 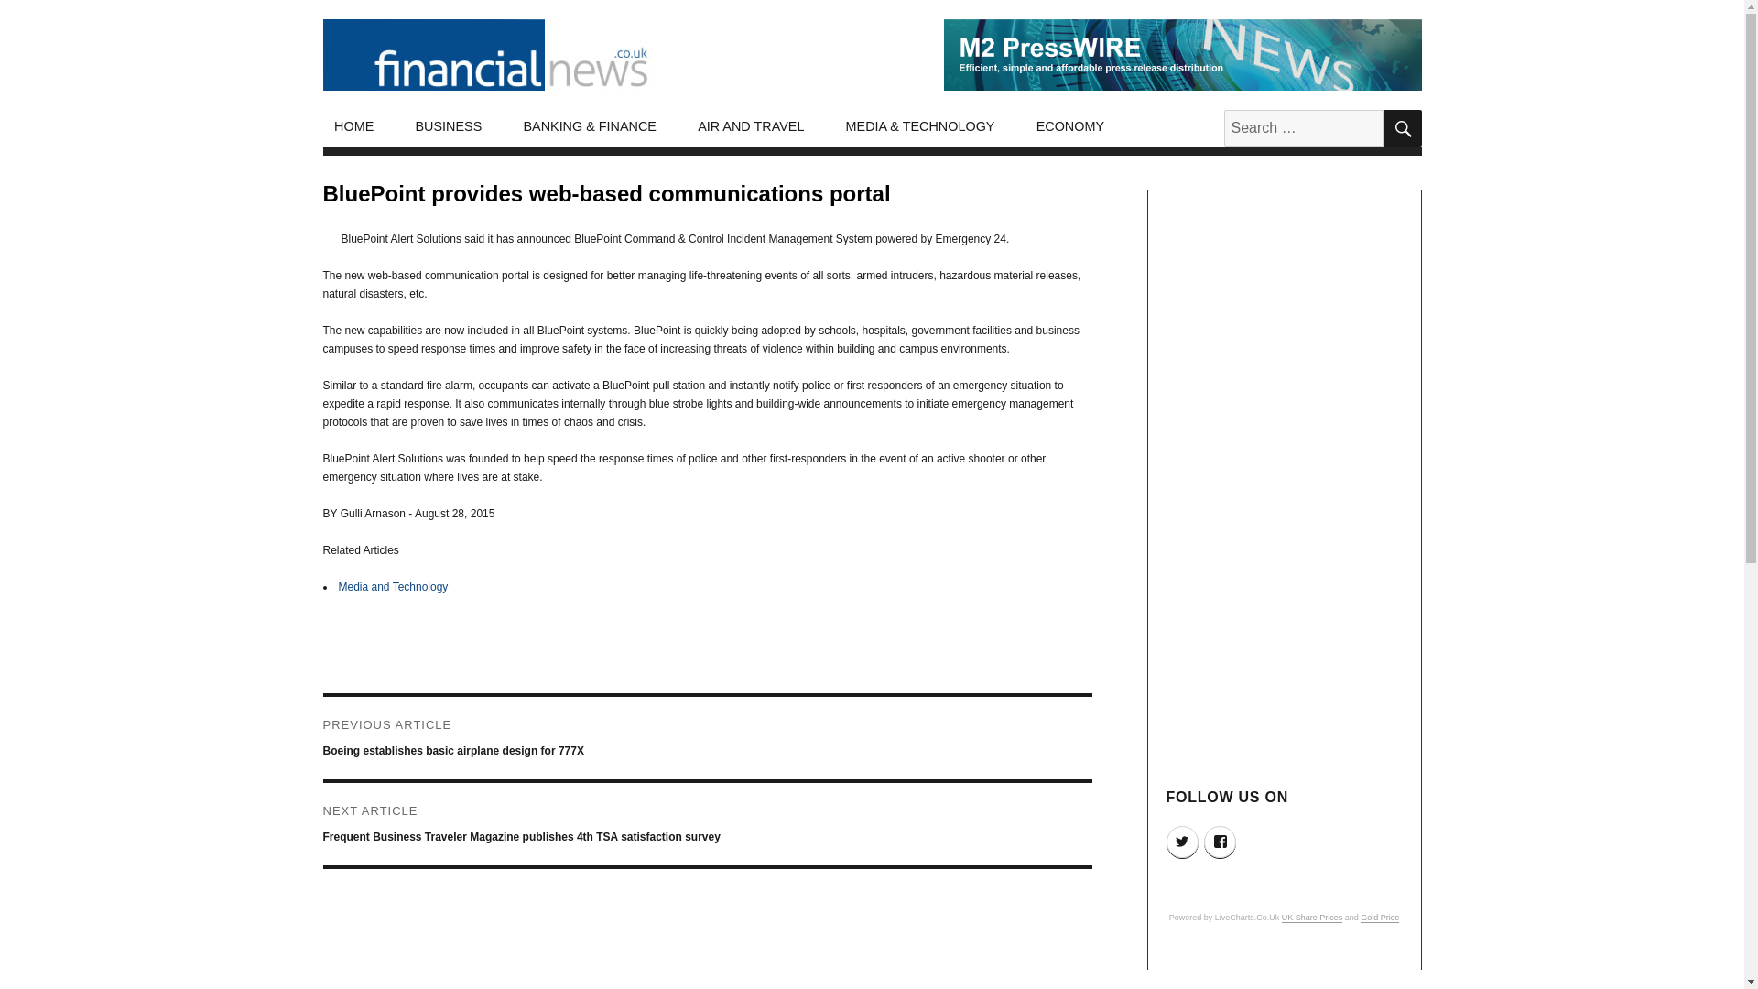 What do you see at coordinates (751, 126) in the screenshot?
I see `AIR AND TRAVEL` at bounding box center [751, 126].